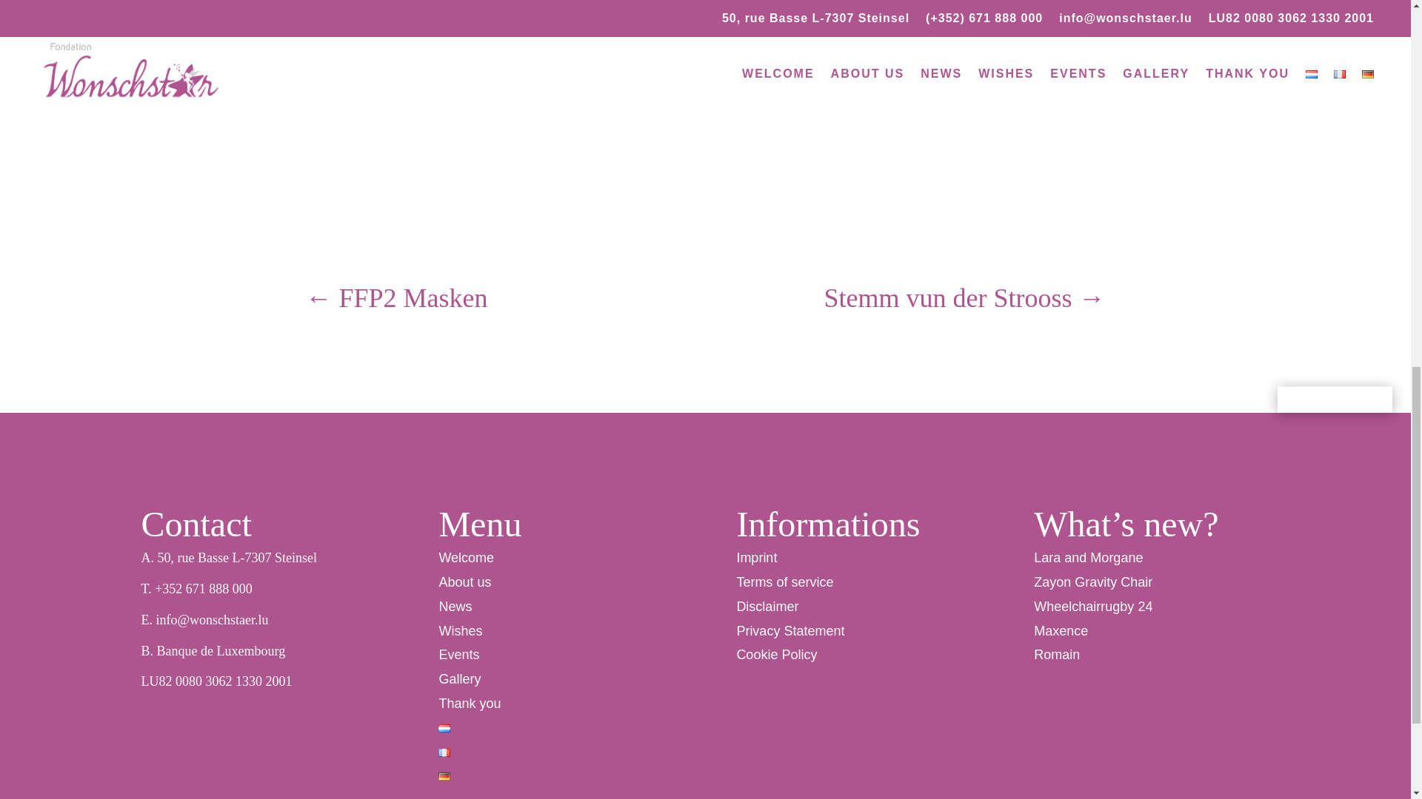 This screenshot has width=1422, height=799. I want to click on Wishes, so click(459, 630).